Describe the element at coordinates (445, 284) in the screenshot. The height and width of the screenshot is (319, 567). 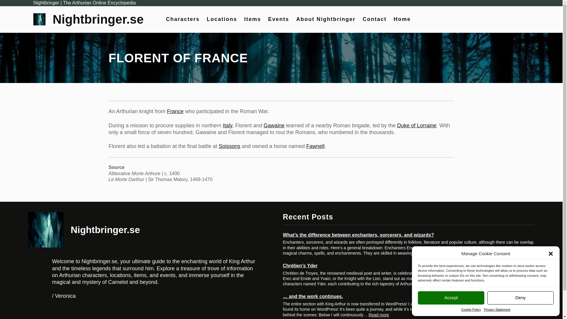
I see `Read more` at that location.